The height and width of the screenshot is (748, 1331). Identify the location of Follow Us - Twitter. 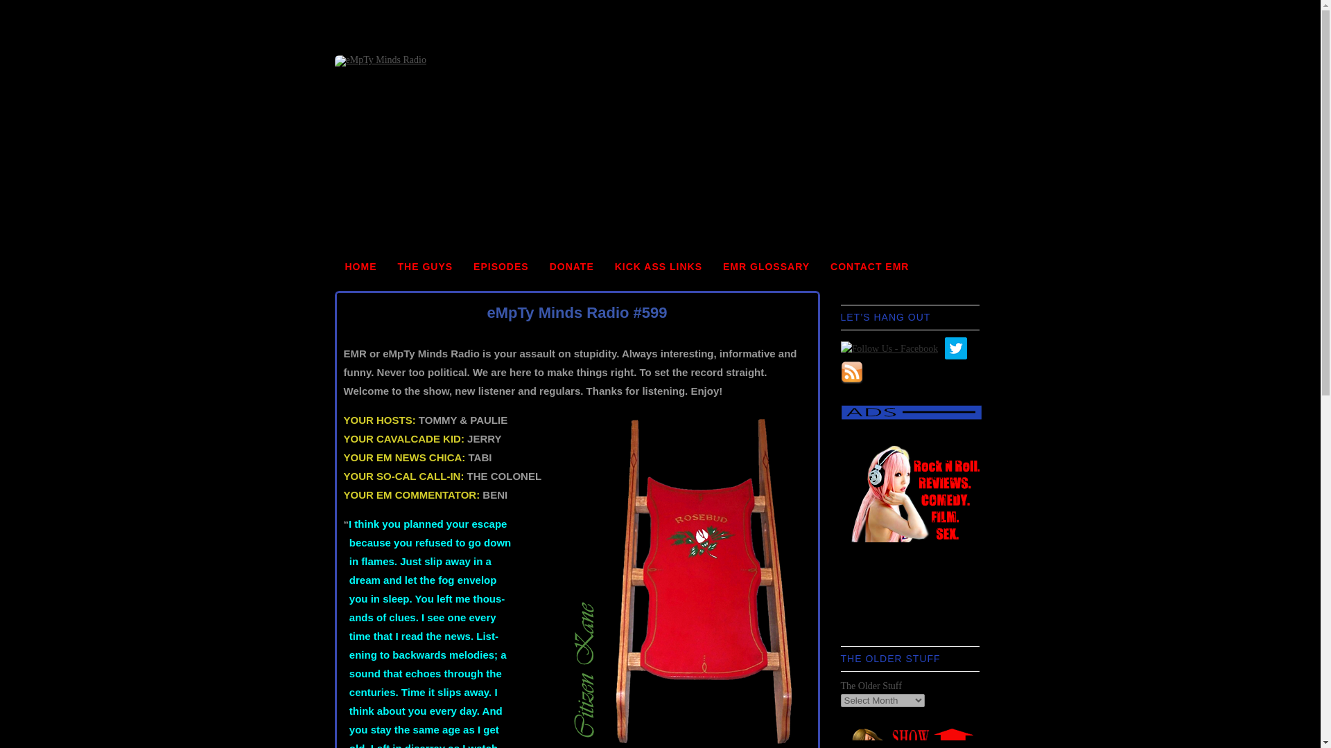
(956, 348).